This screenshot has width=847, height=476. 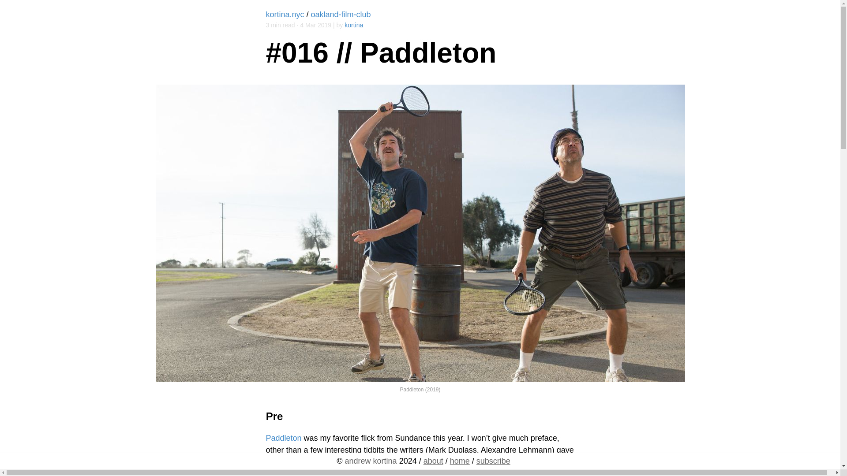 I want to click on experiments and essays by andrew kortina, so click(x=460, y=461).